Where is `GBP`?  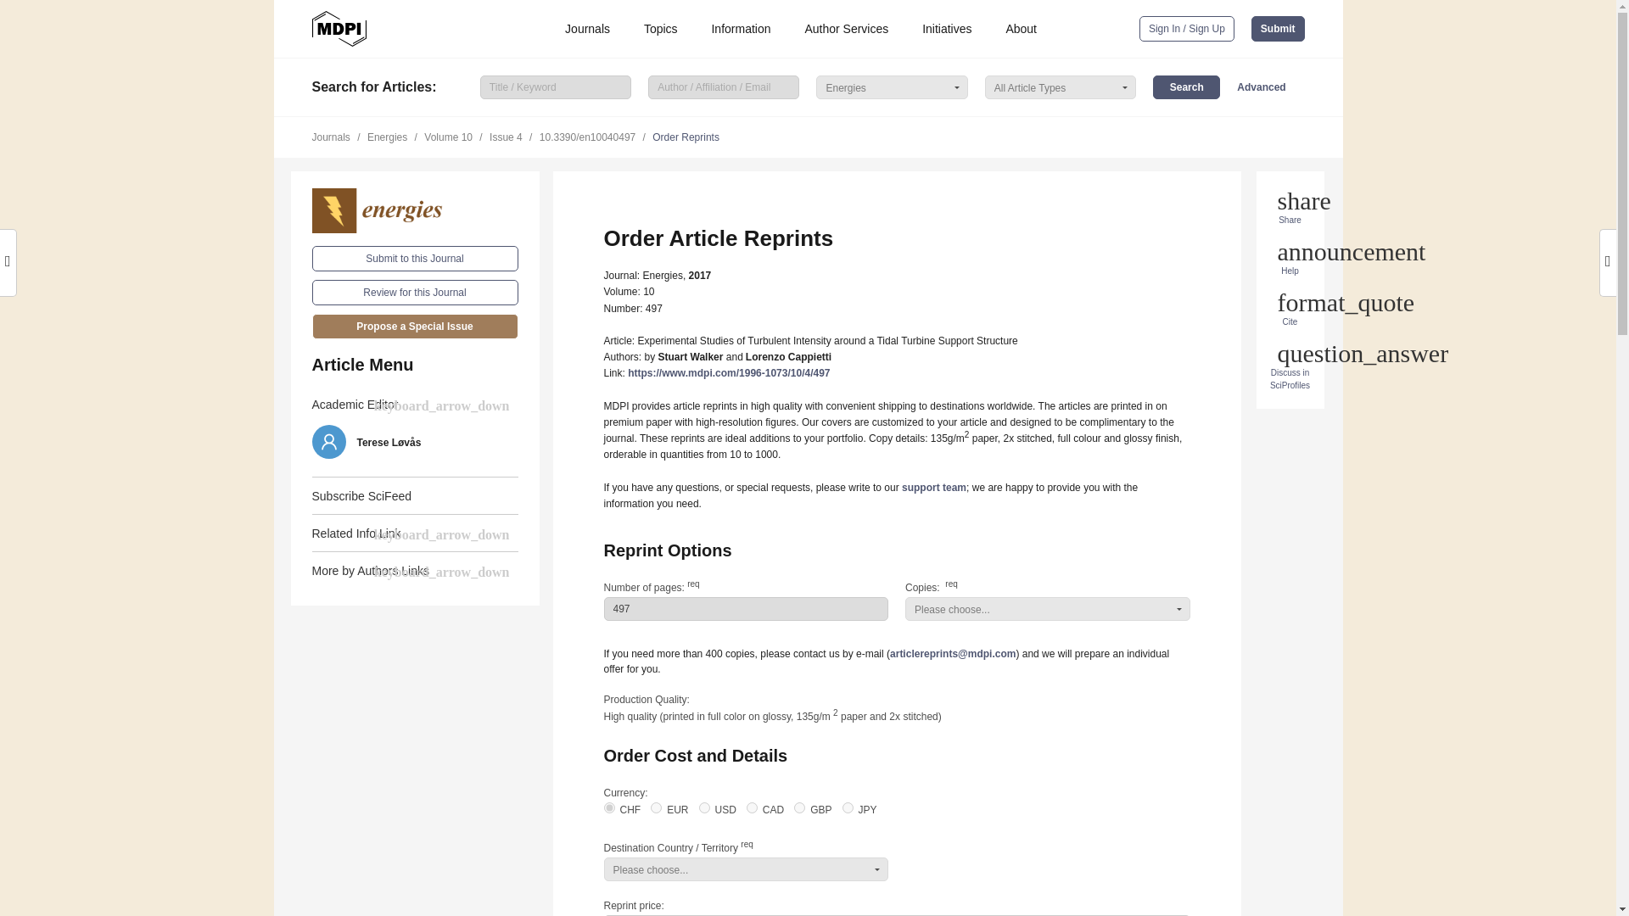
GBP is located at coordinates (799, 807).